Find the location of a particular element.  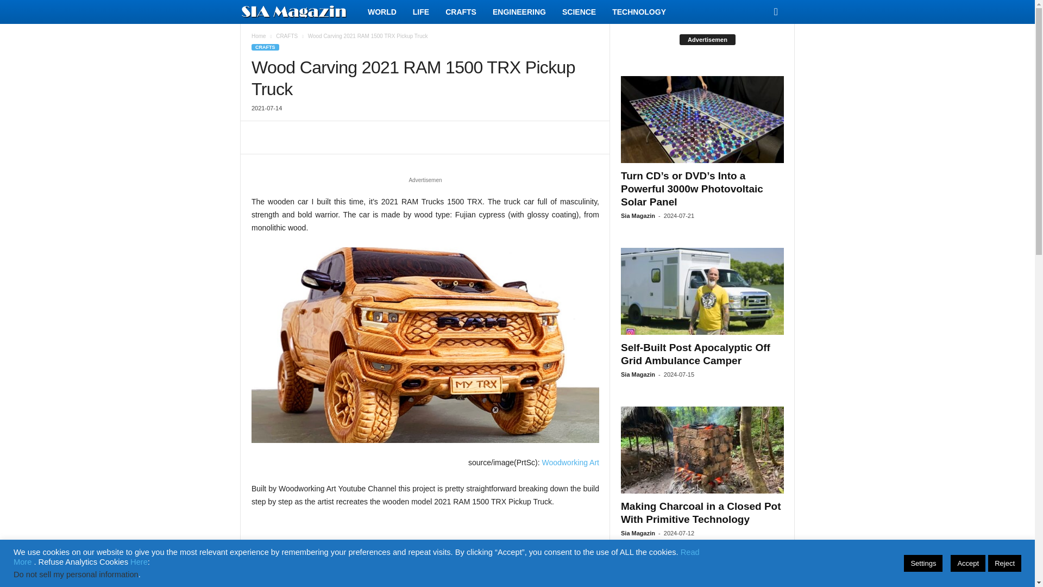

Home is located at coordinates (259, 36).